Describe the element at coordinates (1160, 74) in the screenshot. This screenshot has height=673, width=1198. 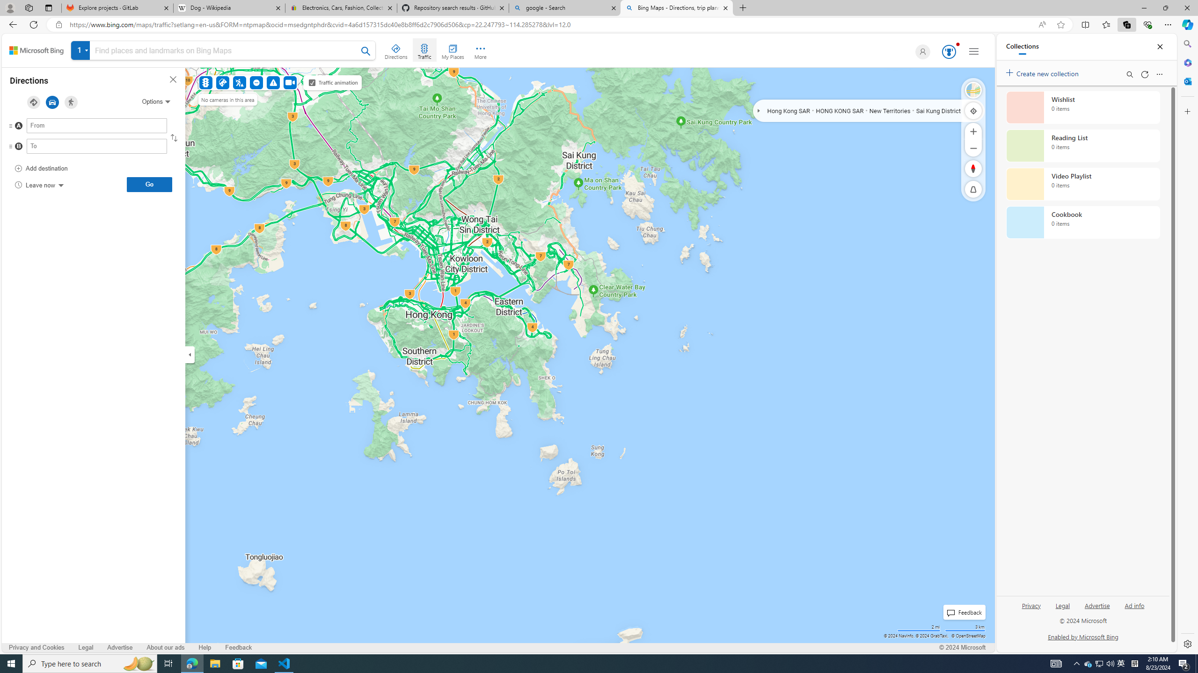
I see `More options menu` at that location.